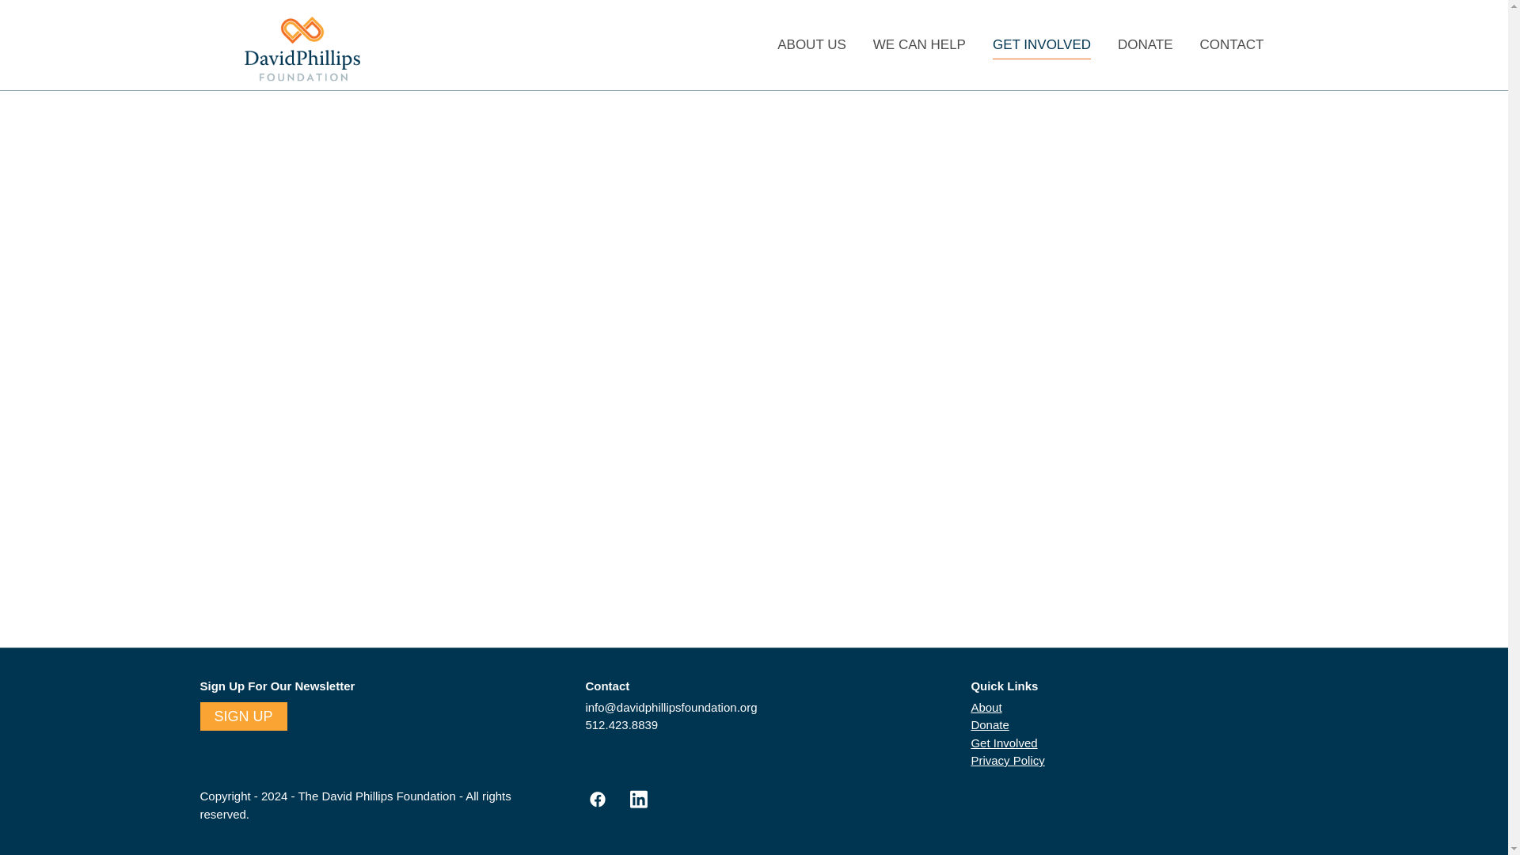 The height and width of the screenshot is (855, 1520). Describe the element at coordinates (1007, 760) in the screenshot. I see `Privacy Policy` at that location.